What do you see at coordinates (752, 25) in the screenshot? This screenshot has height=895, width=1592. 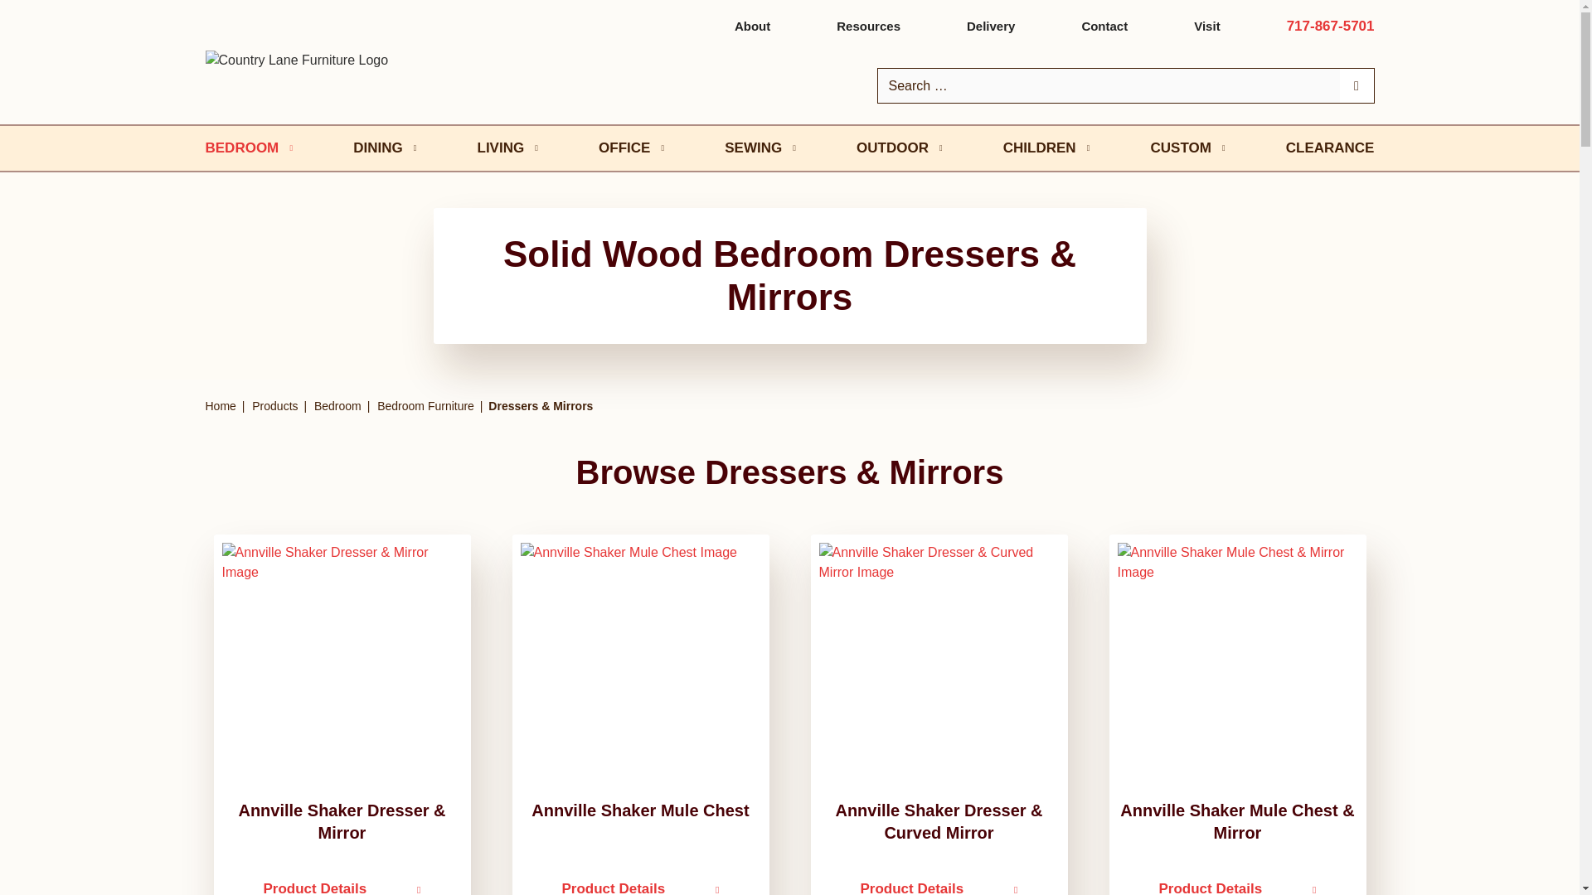 I see `About` at bounding box center [752, 25].